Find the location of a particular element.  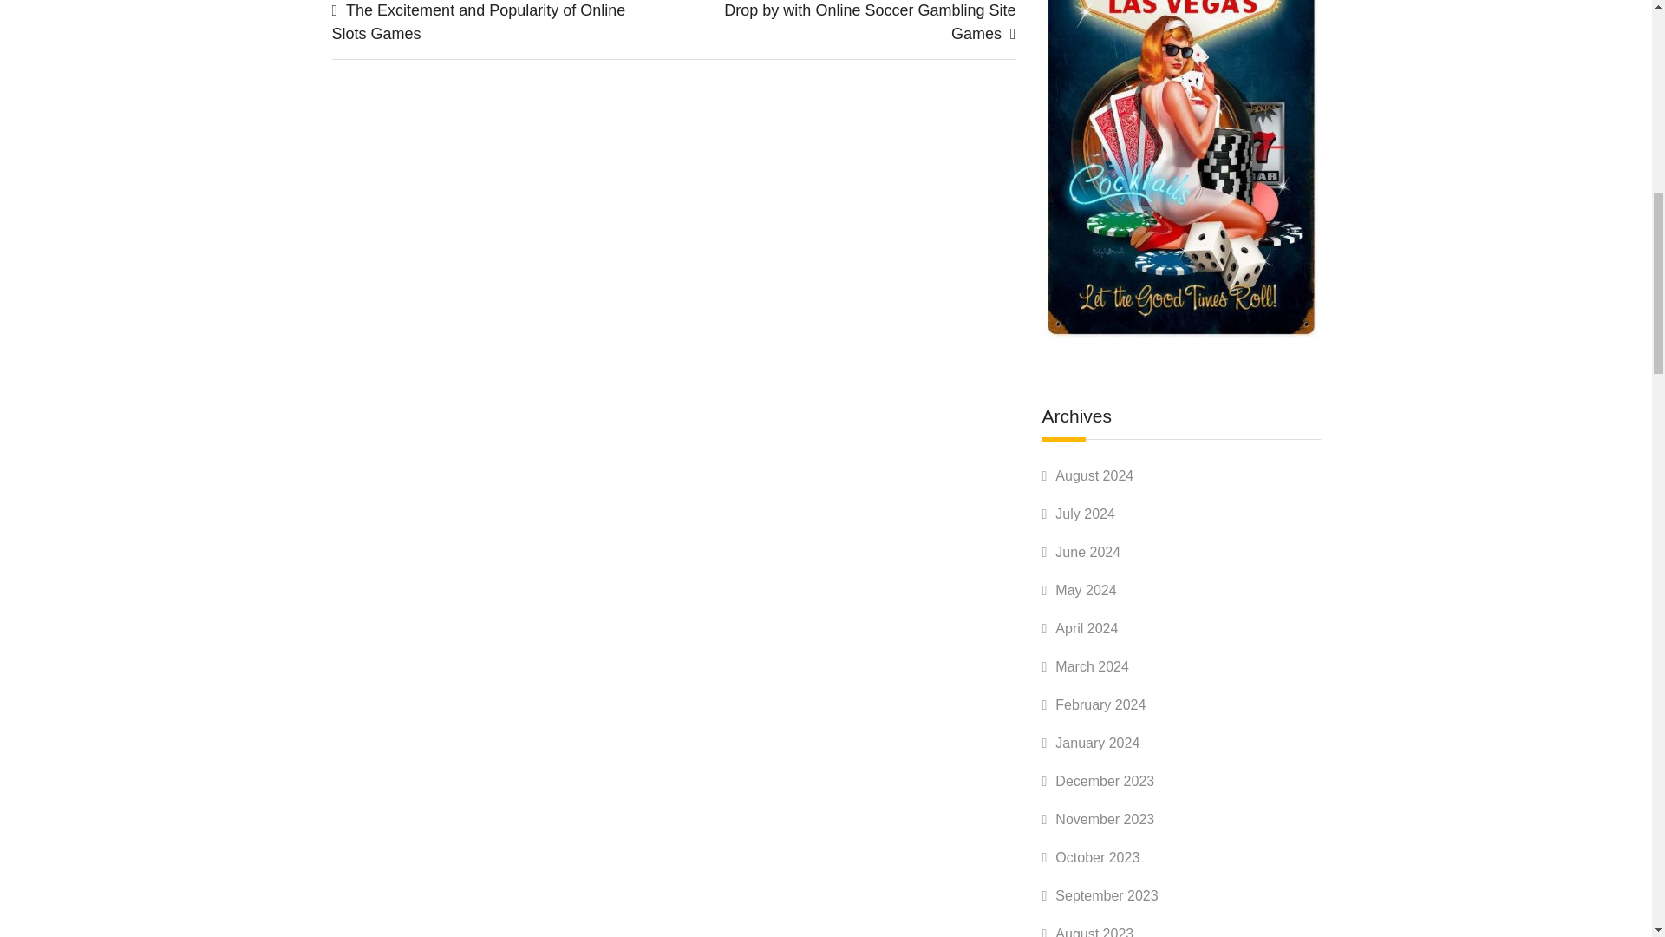

December 2023 is located at coordinates (1105, 781).